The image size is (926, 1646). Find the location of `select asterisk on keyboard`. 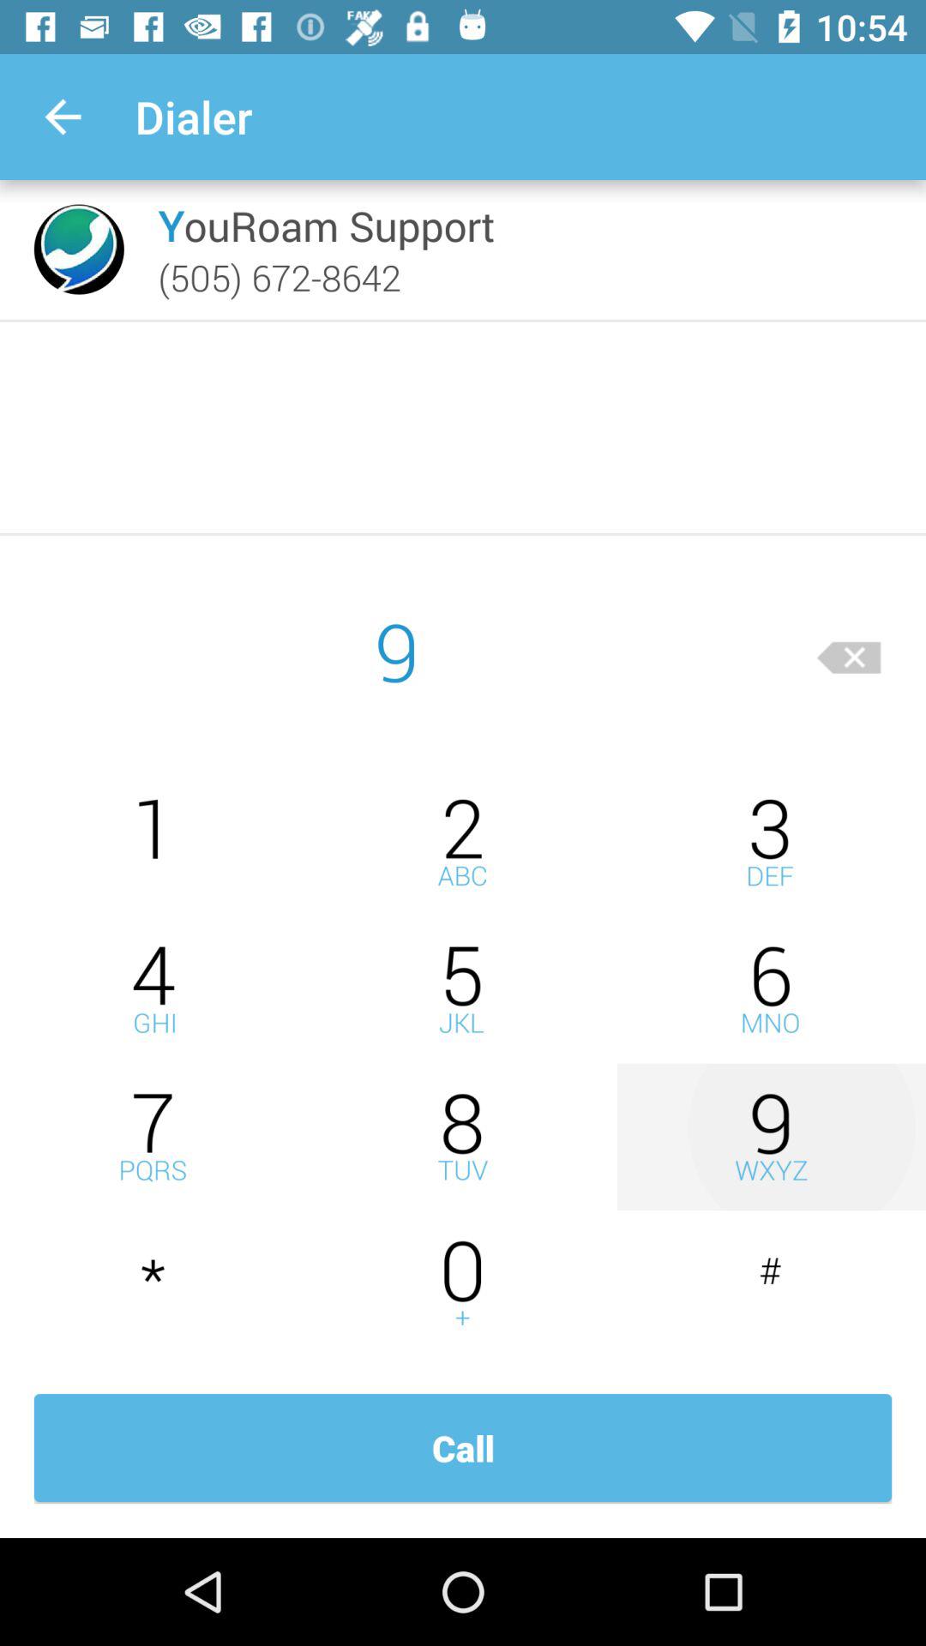

select asterisk on keyboard is located at coordinates (154, 1284).